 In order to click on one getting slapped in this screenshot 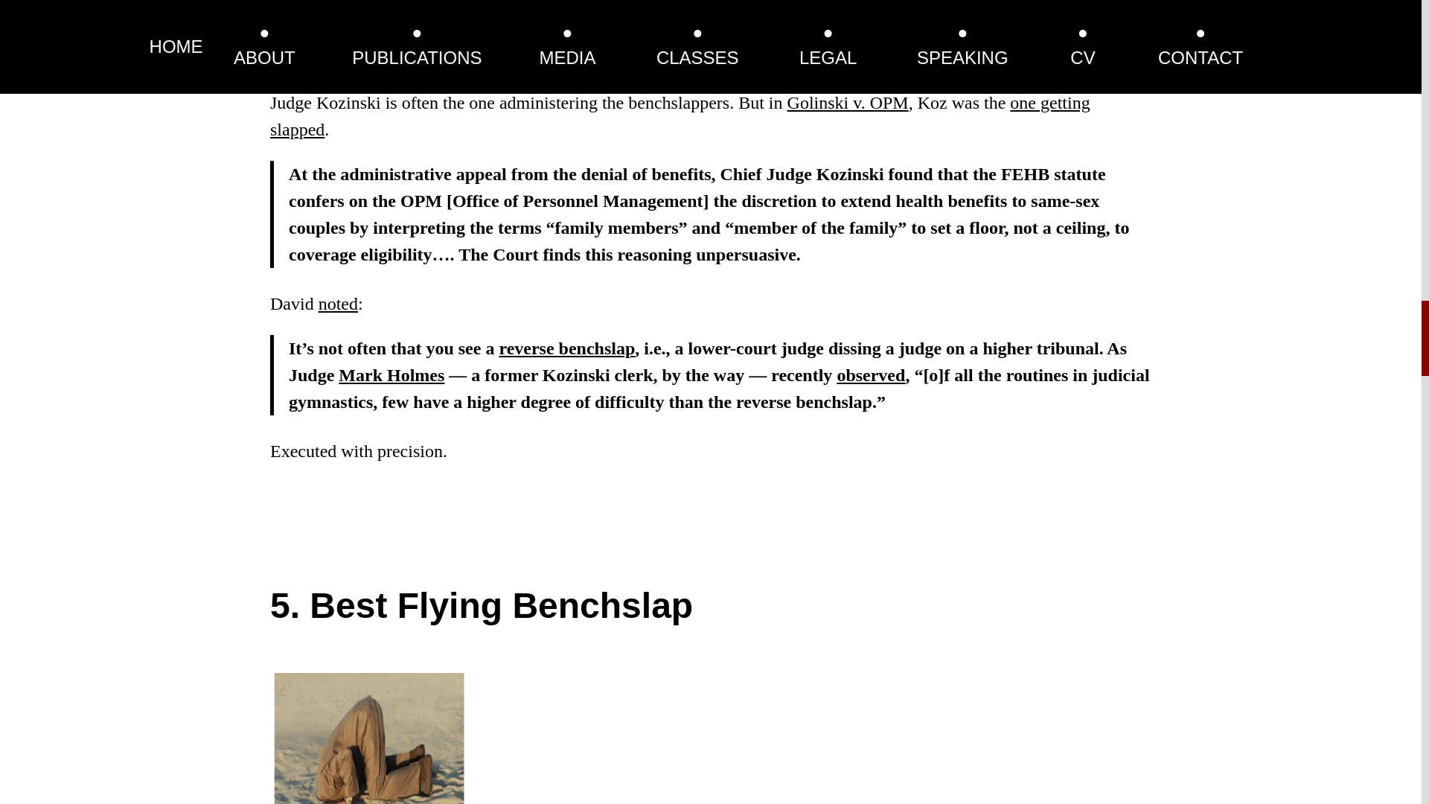, I will do `click(680, 116)`.